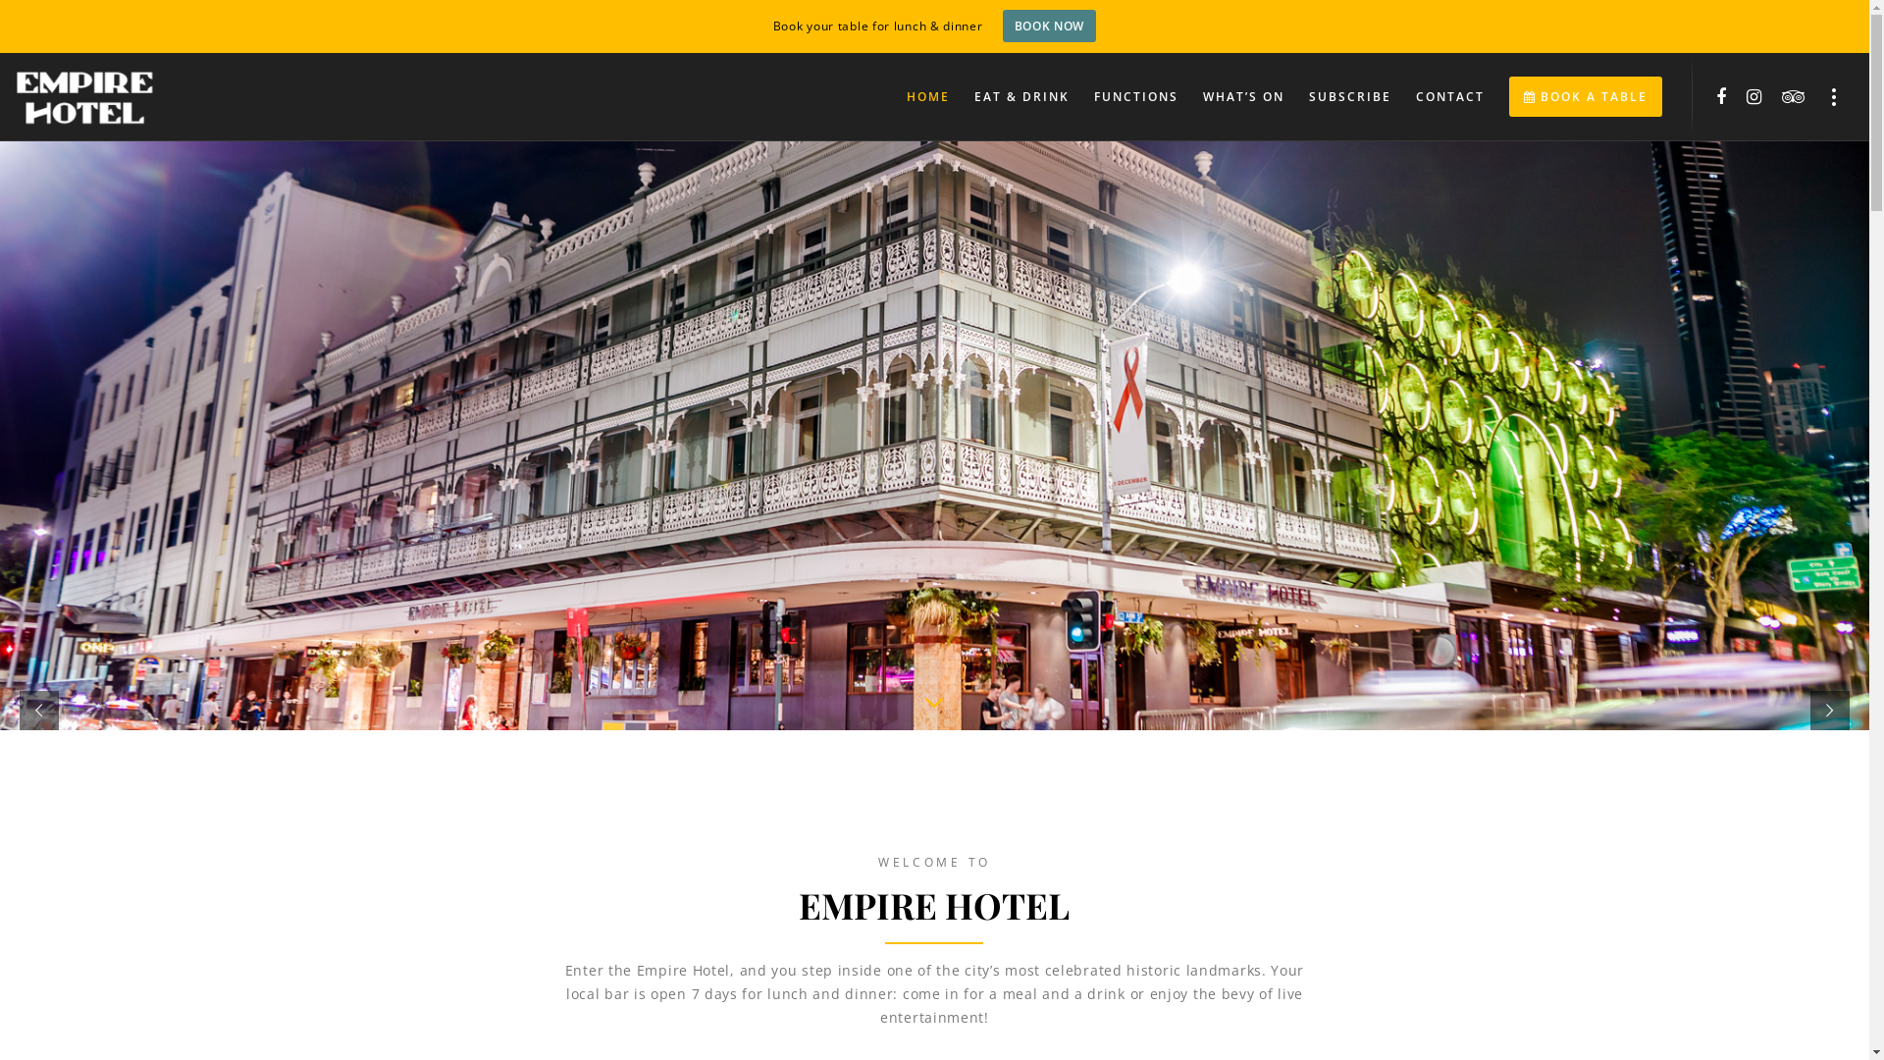 This screenshot has width=1884, height=1060. What do you see at coordinates (1010, 97) in the screenshot?
I see `EAT & DRINK` at bounding box center [1010, 97].